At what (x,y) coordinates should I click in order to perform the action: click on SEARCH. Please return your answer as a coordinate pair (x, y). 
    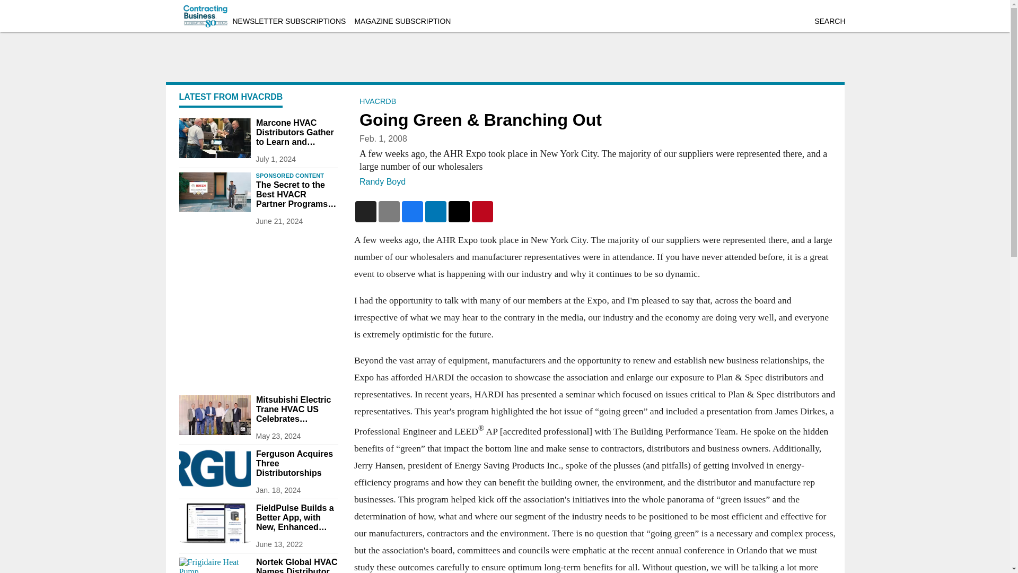
    Looking at the image, I should click on (829, 21).